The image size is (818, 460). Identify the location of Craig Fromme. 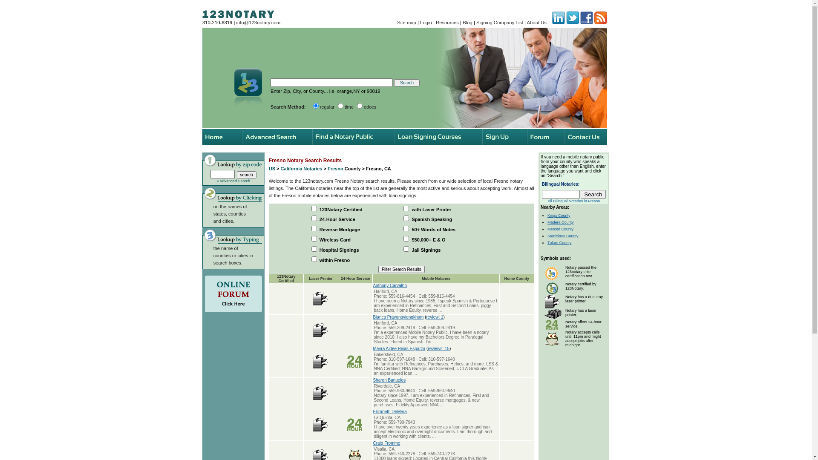
(386, 443).